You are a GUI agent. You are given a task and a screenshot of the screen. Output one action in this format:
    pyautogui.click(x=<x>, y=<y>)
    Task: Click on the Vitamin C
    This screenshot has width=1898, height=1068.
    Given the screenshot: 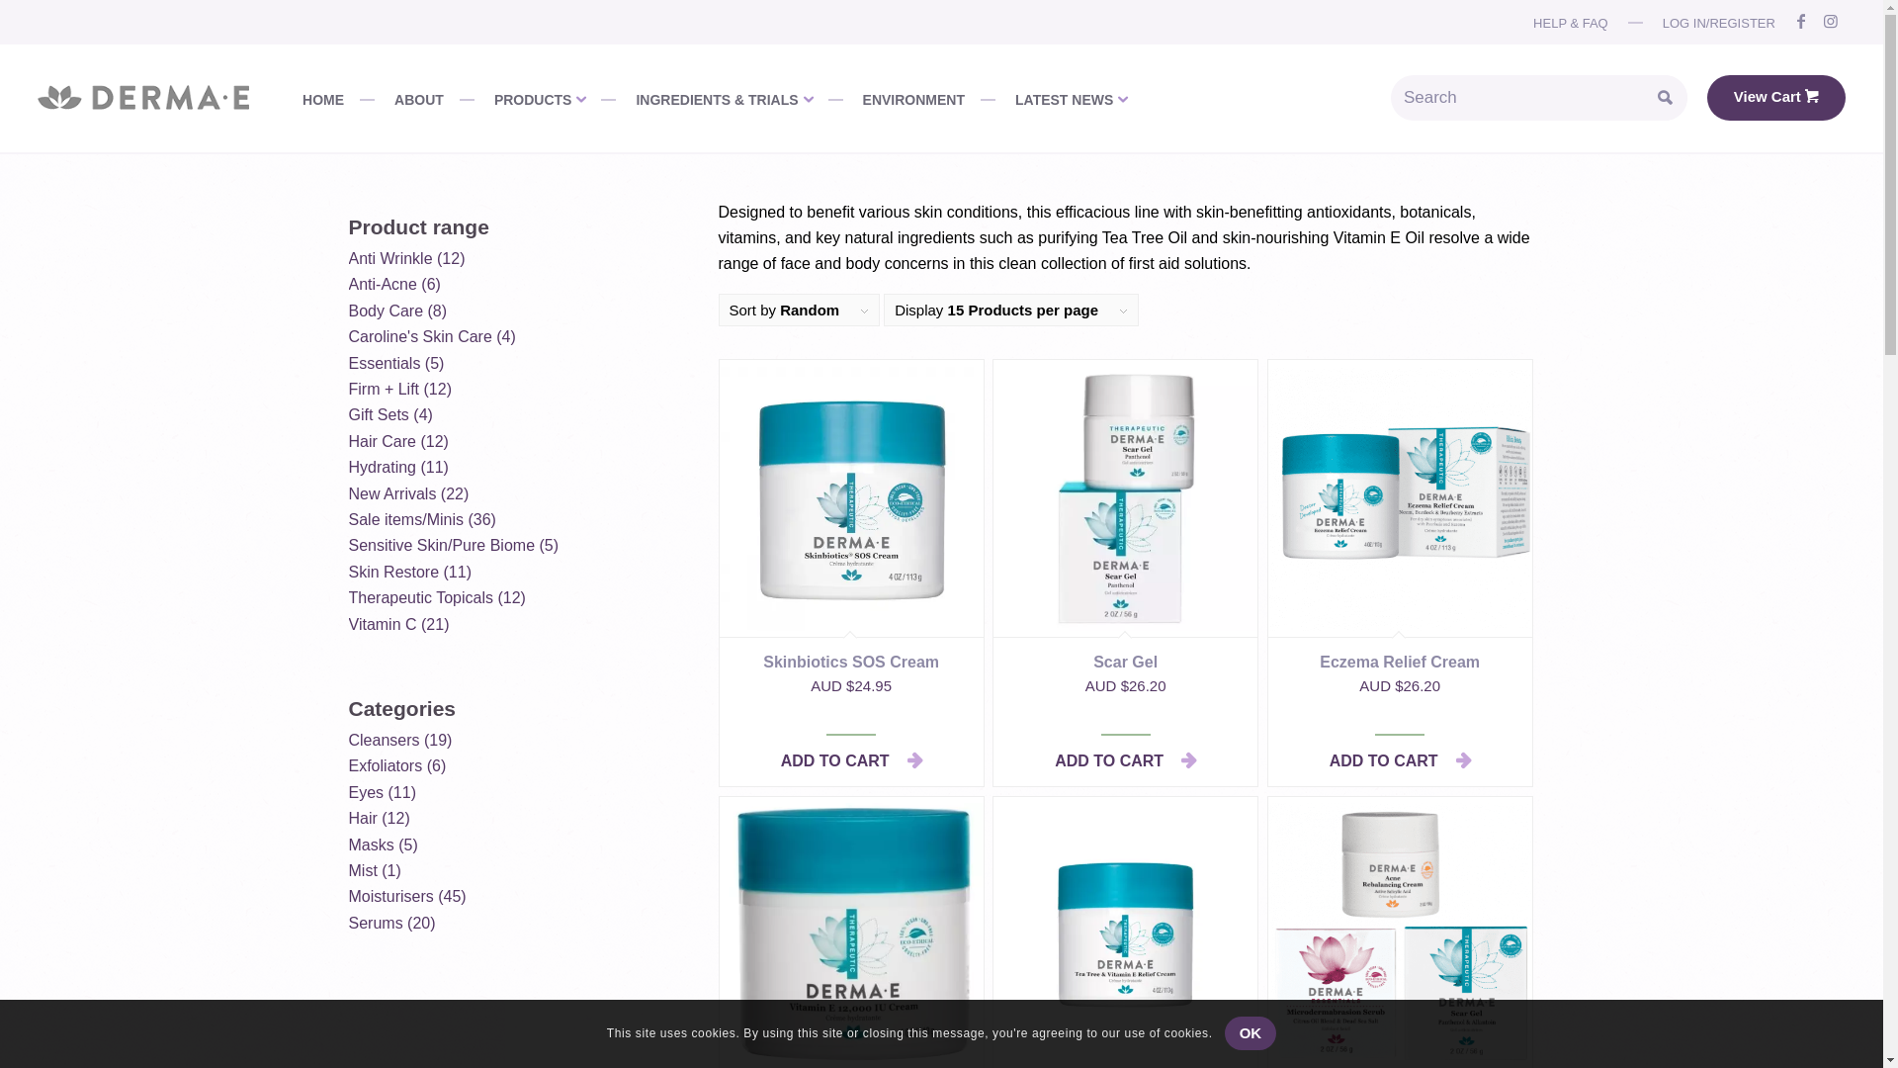 What is the action you would take?
    pyautogui.click(x=382, y=625)
    